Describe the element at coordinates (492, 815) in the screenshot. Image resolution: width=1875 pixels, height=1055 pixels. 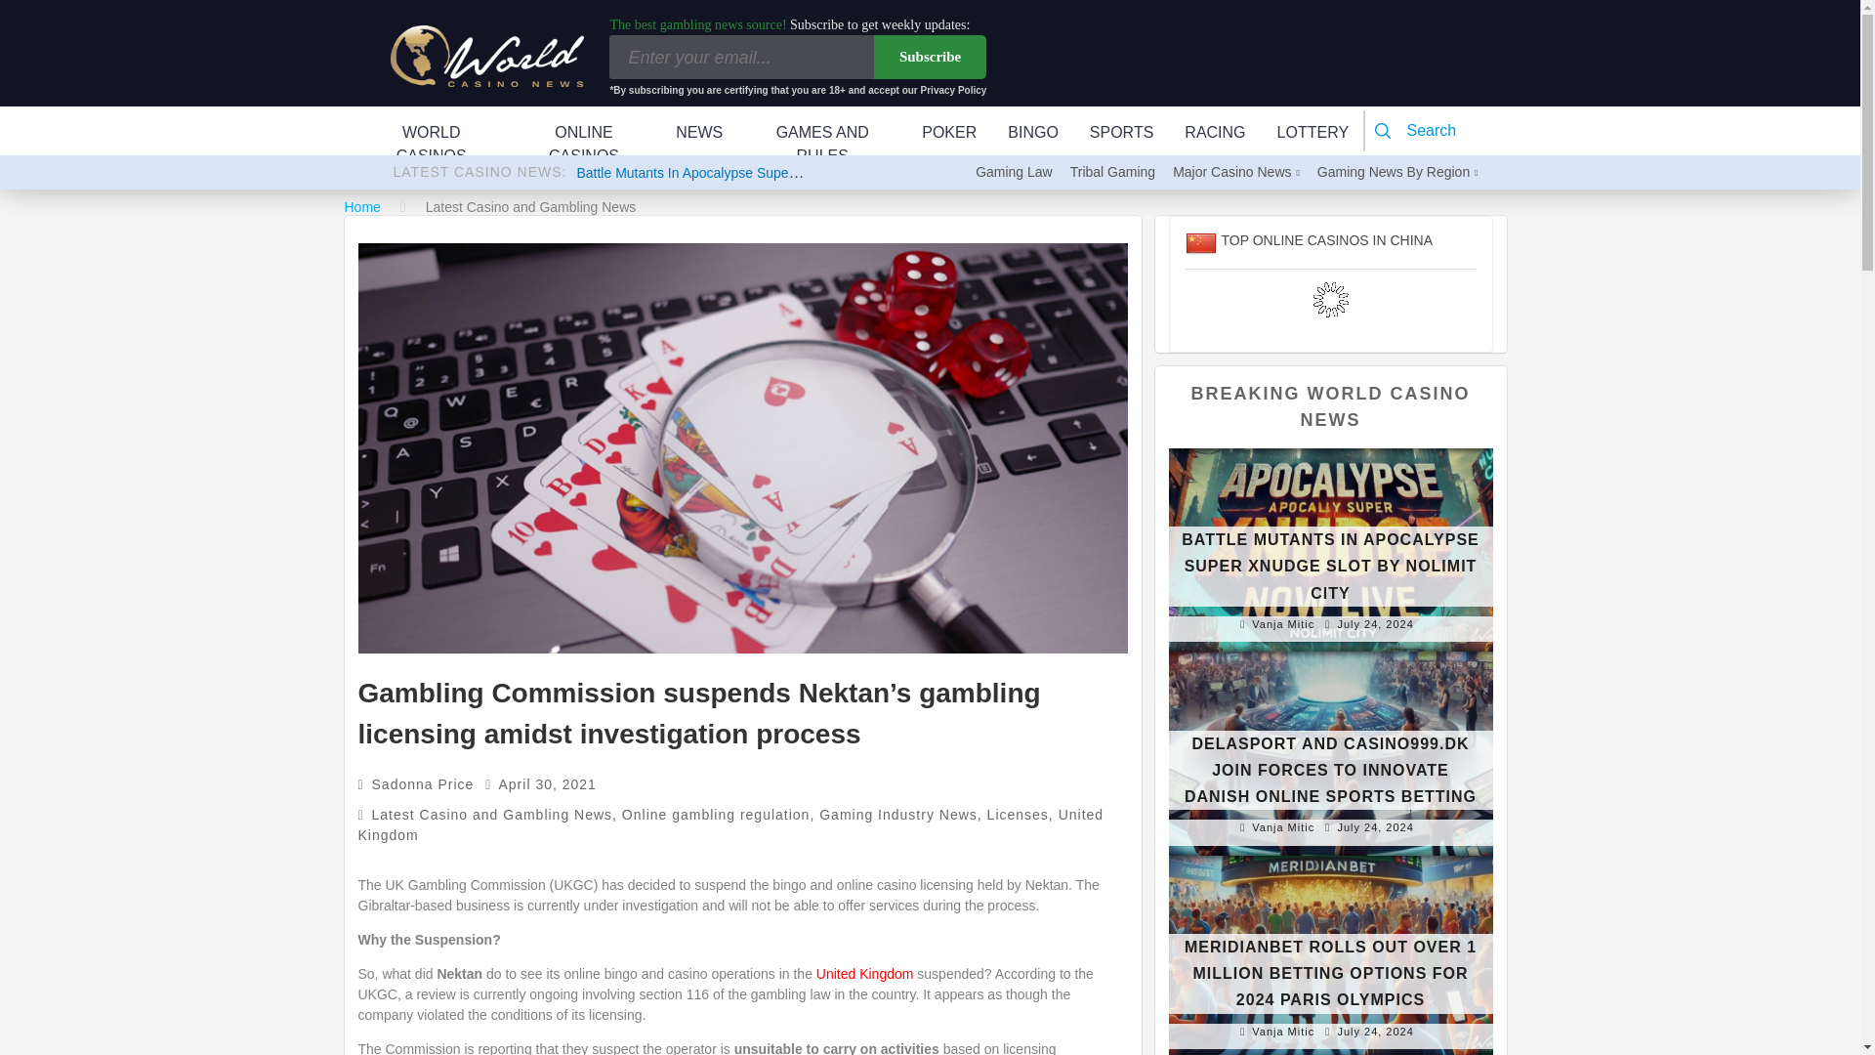
I see `View all posts in Latest Casino and Gambling News` at that location.